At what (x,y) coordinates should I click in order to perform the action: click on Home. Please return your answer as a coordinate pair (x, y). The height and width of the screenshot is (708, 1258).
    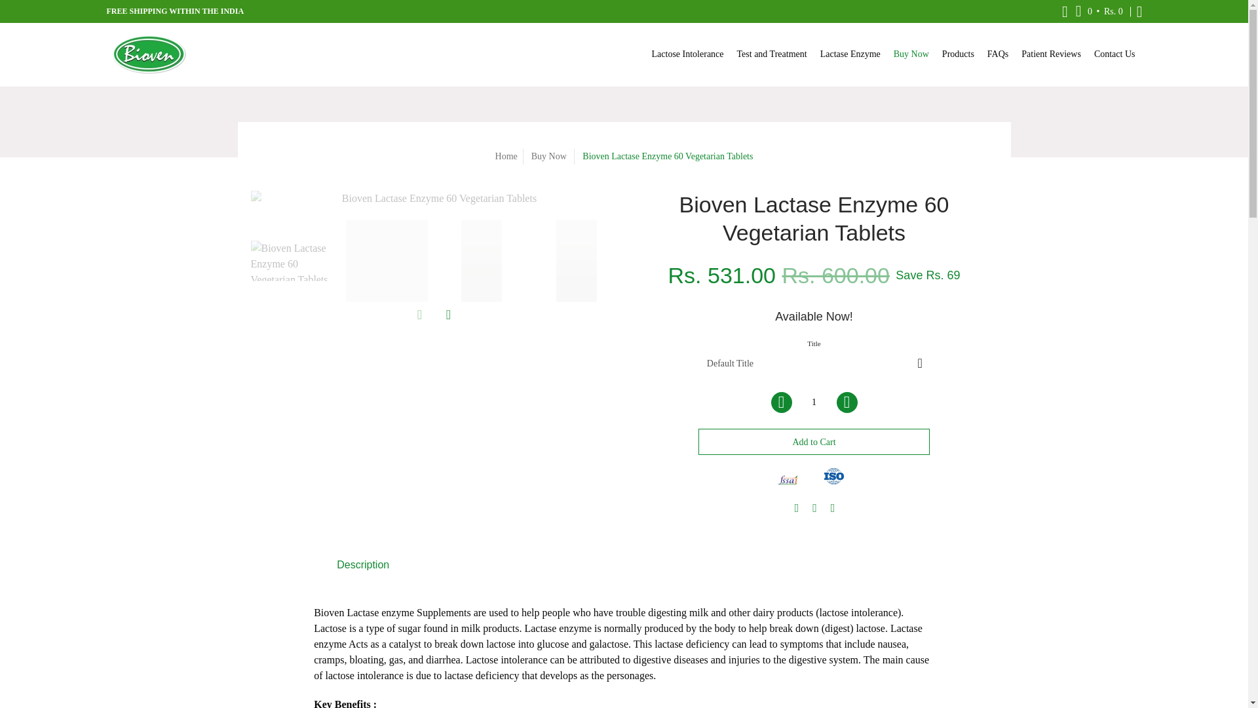
    Looking at the image, I should click on (506, 156).